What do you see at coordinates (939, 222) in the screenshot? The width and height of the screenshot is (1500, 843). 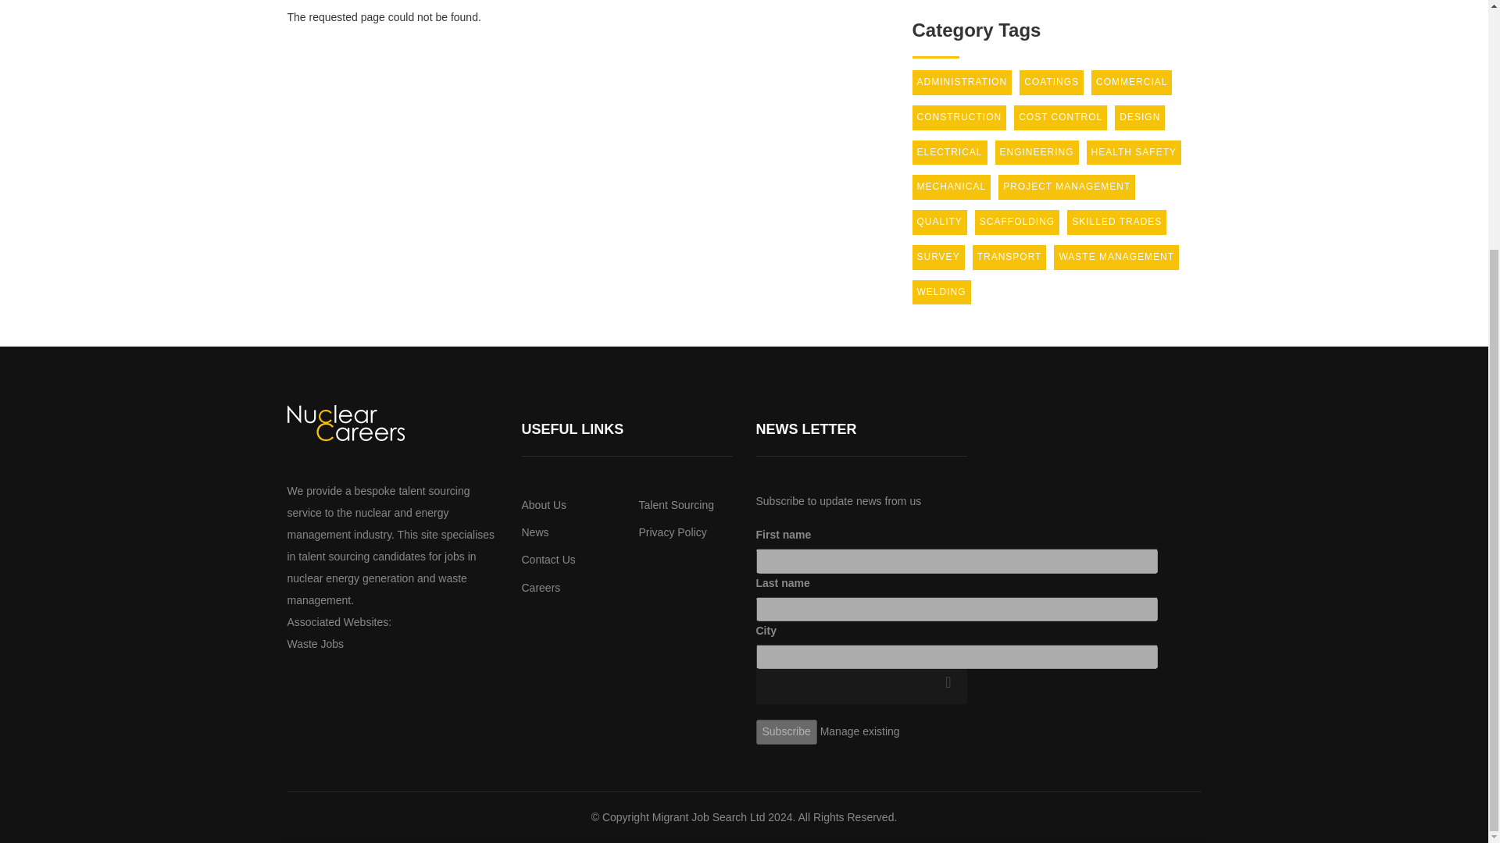 I see `QUALITY` at bounding box center [939, 222].